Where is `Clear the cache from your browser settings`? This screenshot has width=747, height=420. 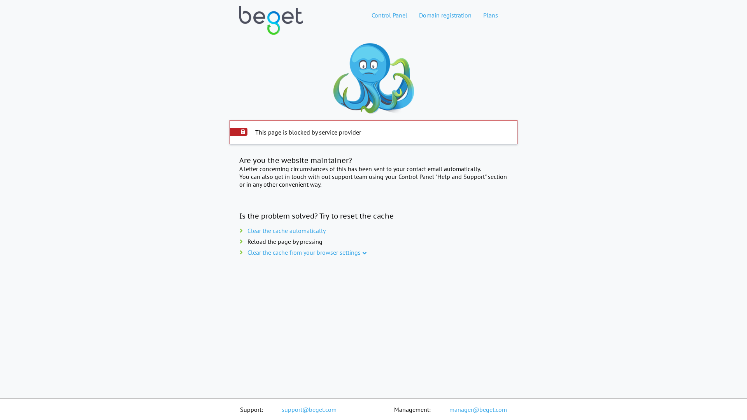
Clear the cache from your browser settings is located at coordinates (304, 252).